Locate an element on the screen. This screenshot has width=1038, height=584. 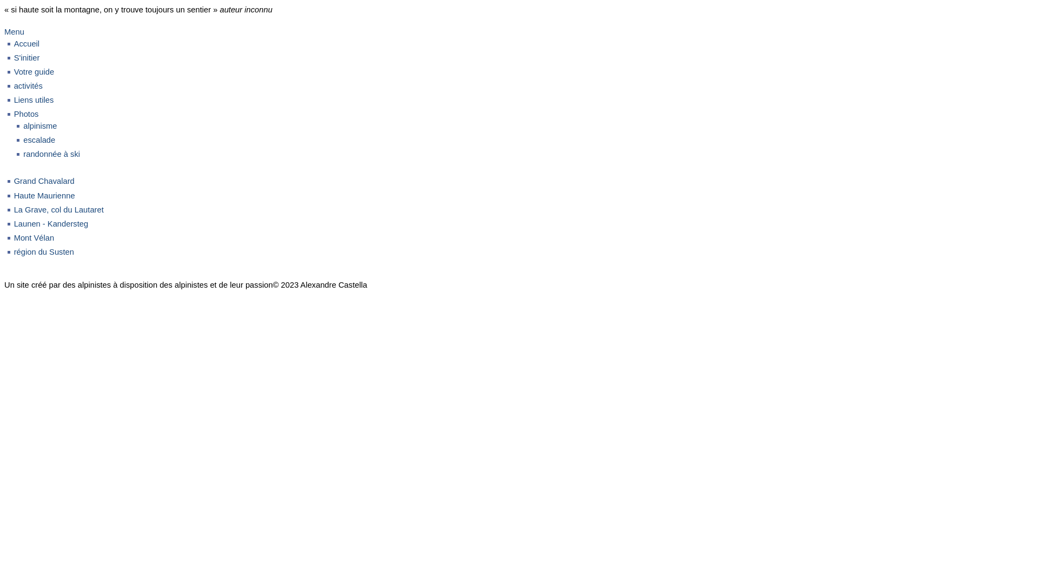
Liens utiles is located at coordinates (34, 100).